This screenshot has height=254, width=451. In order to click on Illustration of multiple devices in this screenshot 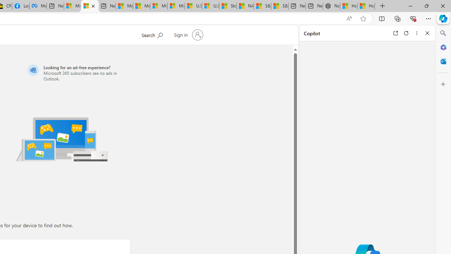, I will do `click(62, 139)`.